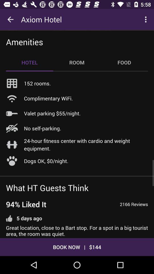 The image size is (154, 274). I want to click on turn on item below the what ht guests, so click(26, 204).